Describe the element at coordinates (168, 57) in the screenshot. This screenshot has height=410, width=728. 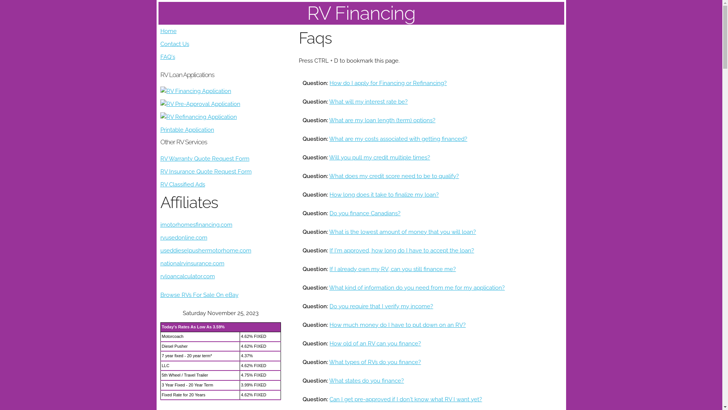
I see `FAQ's` at that location.